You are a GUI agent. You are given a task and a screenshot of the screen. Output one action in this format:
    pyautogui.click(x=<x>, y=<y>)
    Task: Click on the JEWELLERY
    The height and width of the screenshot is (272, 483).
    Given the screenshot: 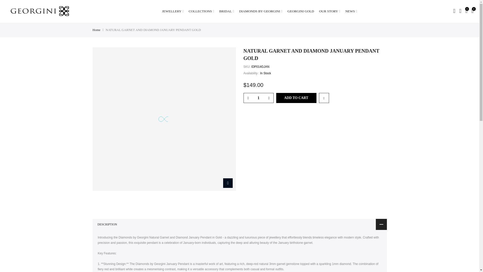 What is the action you would take?
    pyautogui.click(x=173, y=11)
    